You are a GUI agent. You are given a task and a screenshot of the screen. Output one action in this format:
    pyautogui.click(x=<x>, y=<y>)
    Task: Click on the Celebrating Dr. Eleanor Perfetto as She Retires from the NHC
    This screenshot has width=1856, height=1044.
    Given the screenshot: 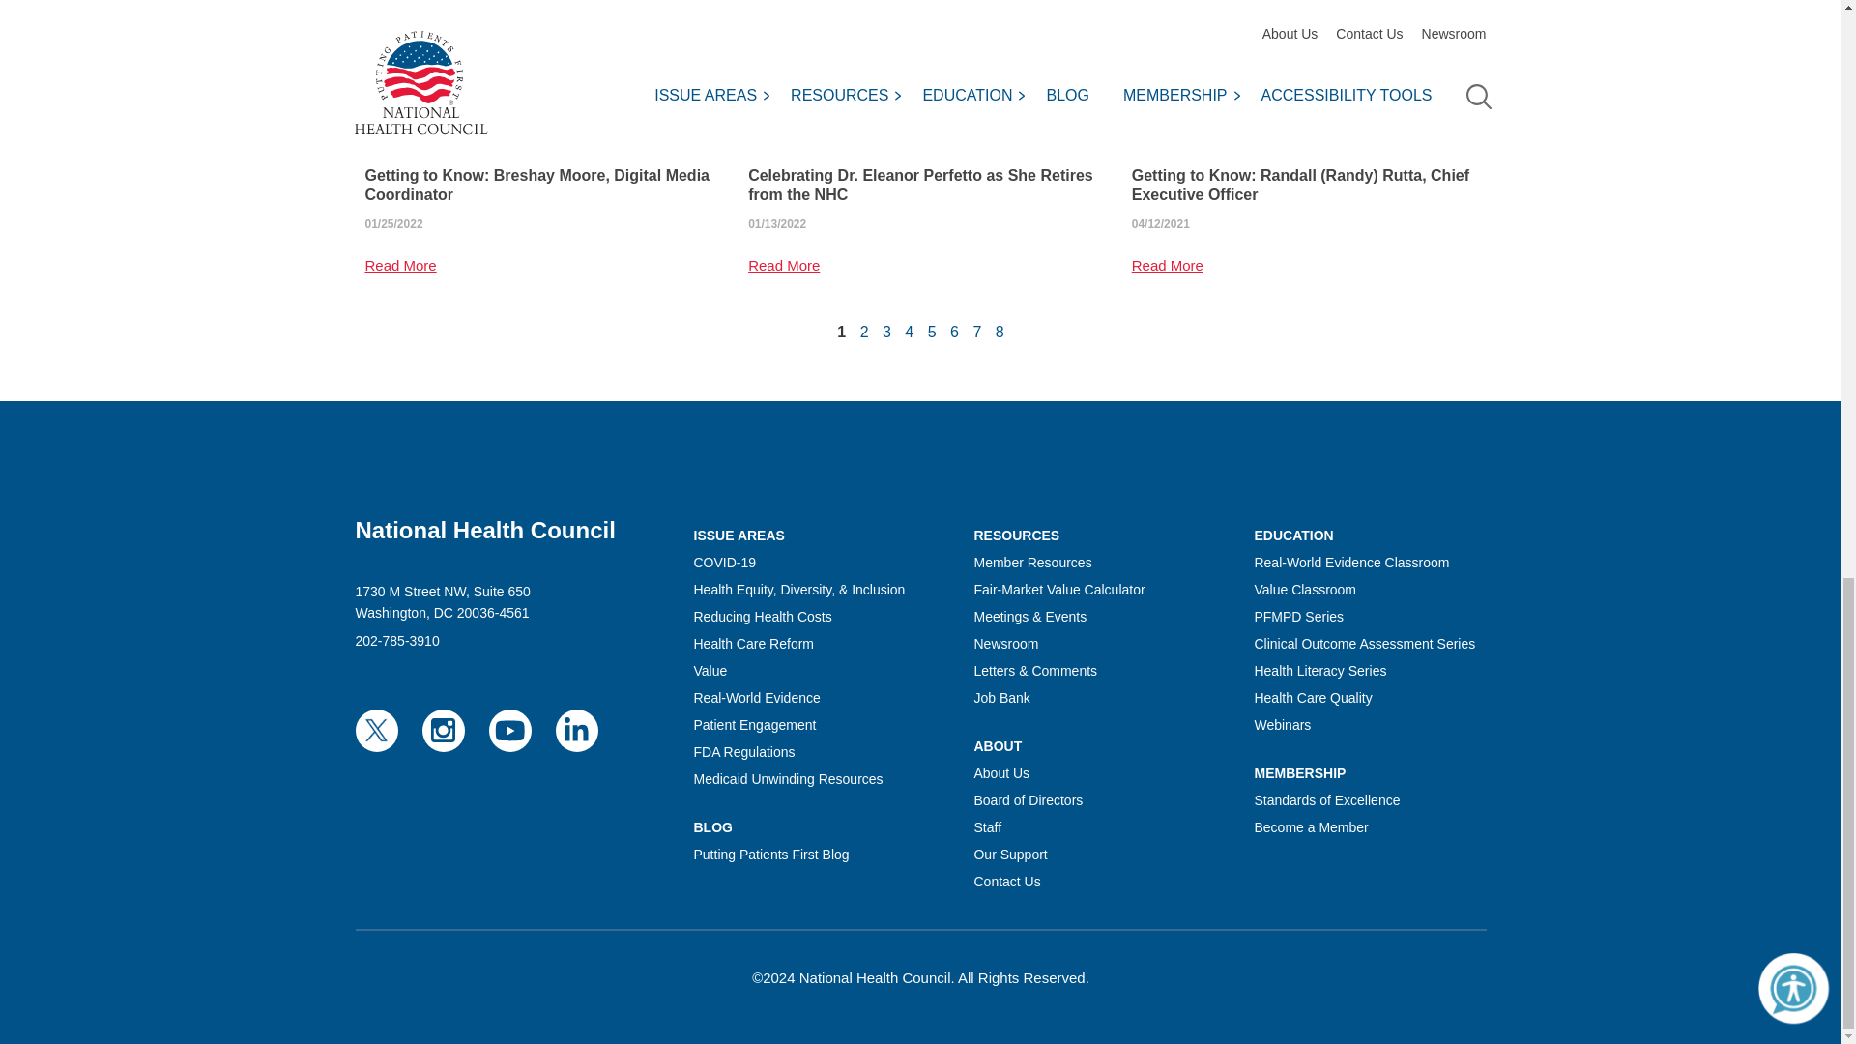 What is the action you would take?
    pyautogui.click(x=920, y=73)
    